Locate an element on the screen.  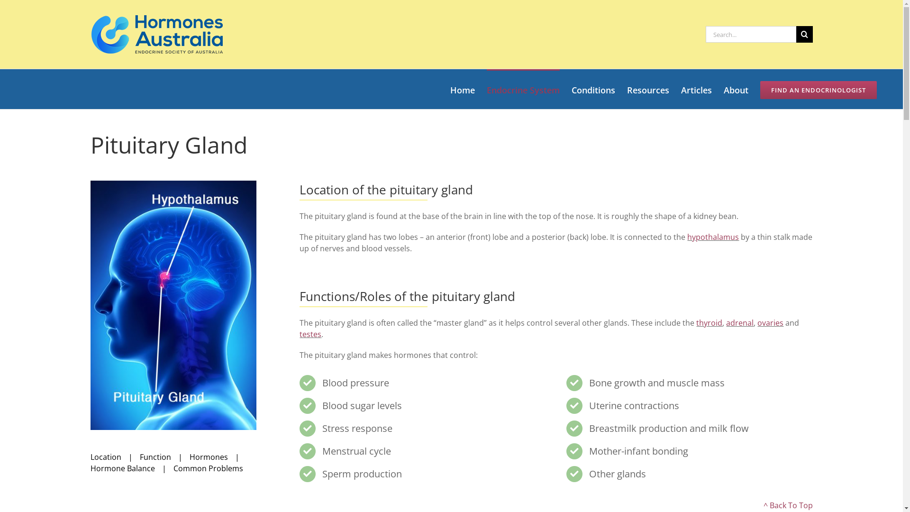
Resources is located at coordinates (648, 89).